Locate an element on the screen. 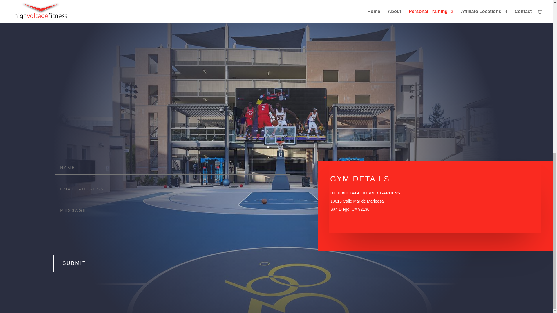  SUBMIT is located at coordinates (74, 263).